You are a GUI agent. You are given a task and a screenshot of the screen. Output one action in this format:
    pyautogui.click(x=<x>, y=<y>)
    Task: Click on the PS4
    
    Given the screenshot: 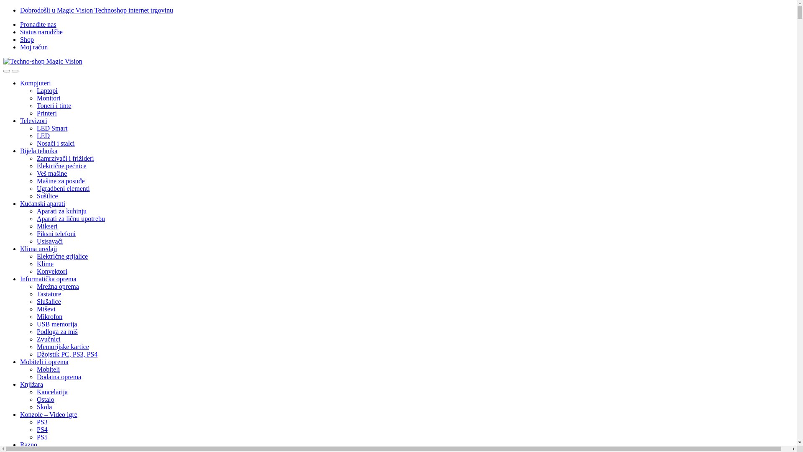 What is the action you would take?
    pyautogui.click(x=42, y=429)
    